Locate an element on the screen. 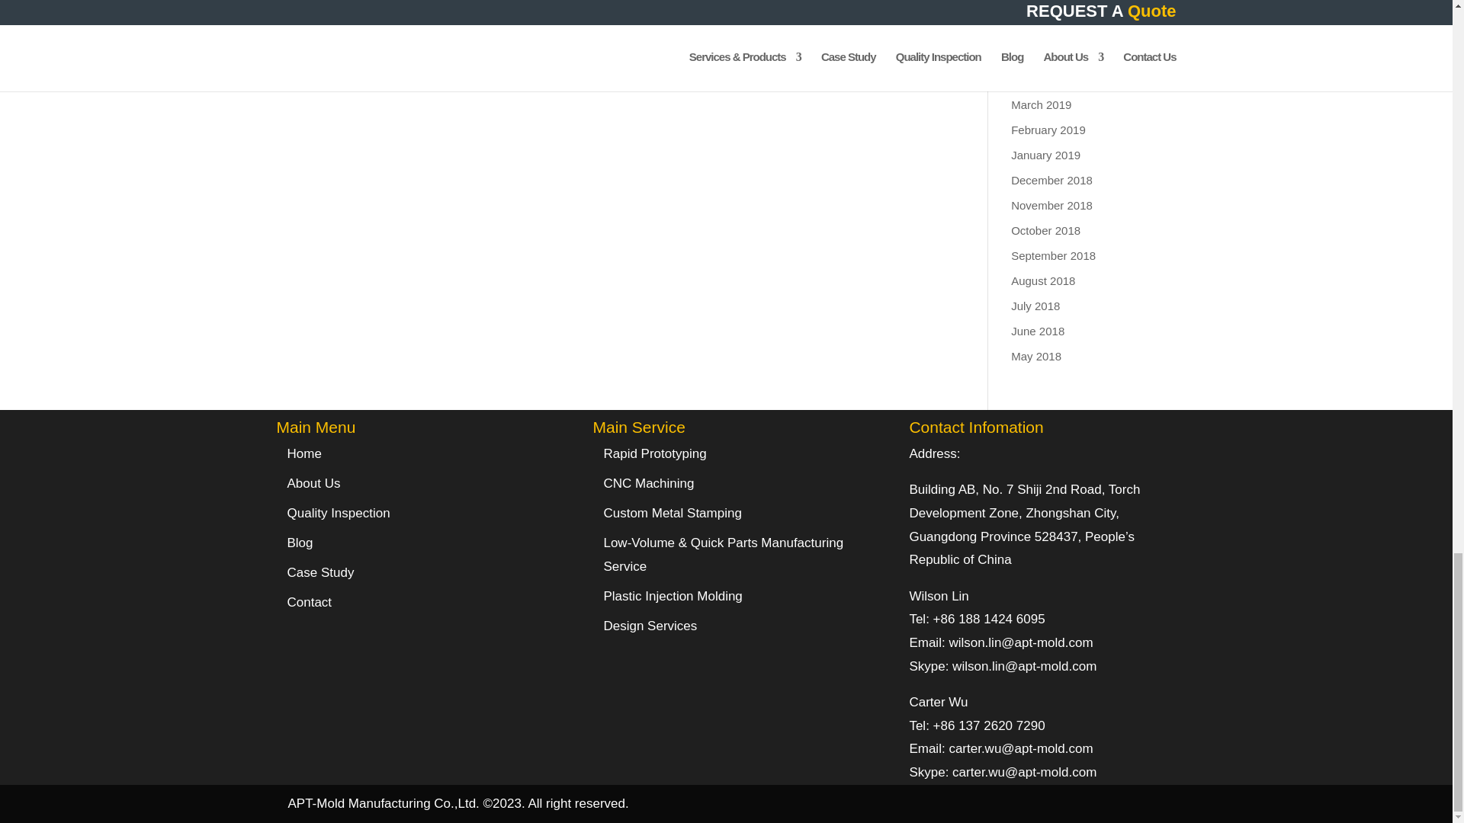 This screenshot has width=1464, height=823. What Are the Benefits of CNC Machines? is located at coordinates (583, 15).